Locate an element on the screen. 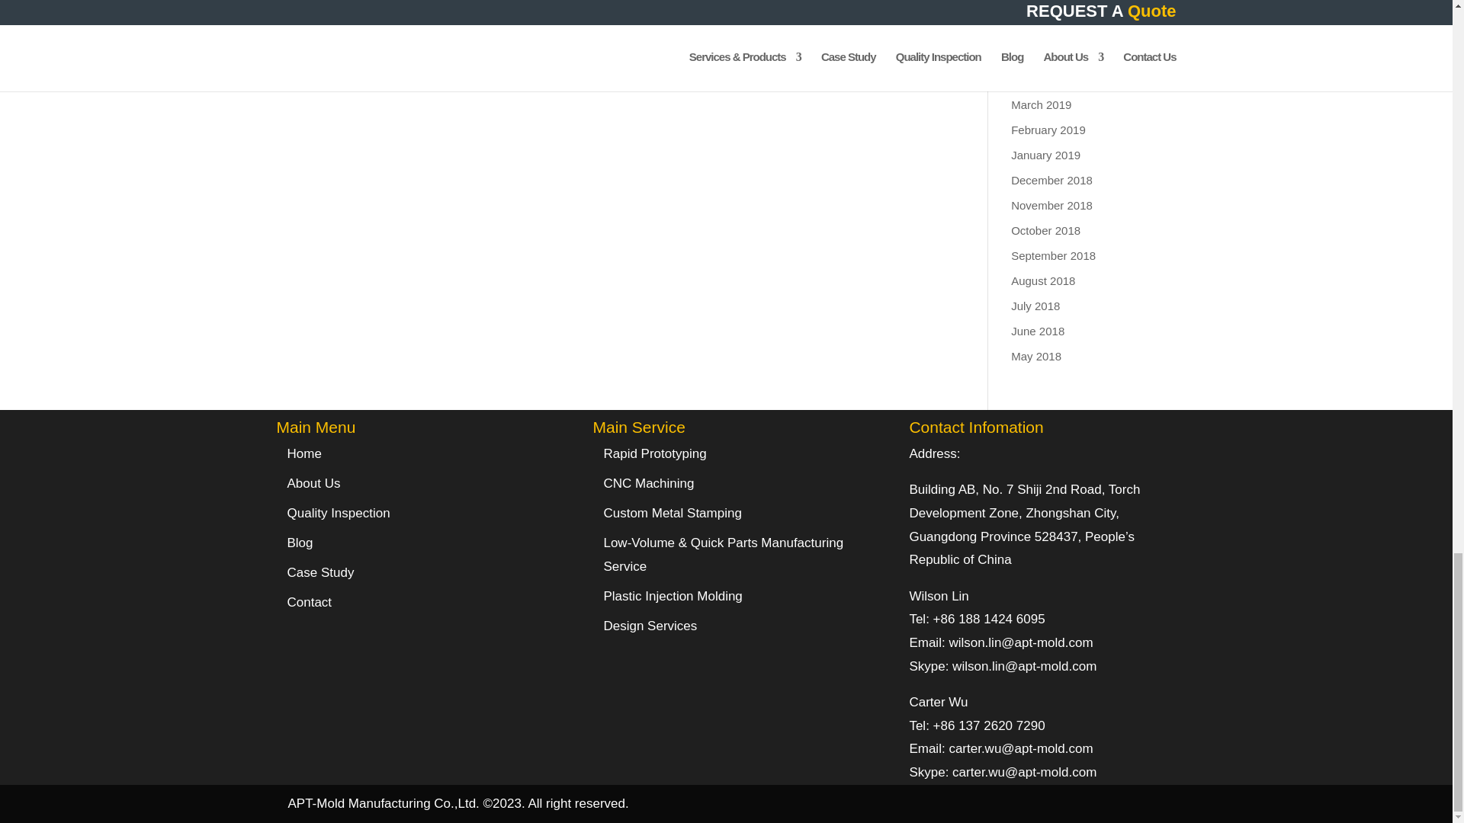 This screenshot has width=1464, height=823. What Are the Benefits of CNC Machines? is located at coordinates (583, 15).